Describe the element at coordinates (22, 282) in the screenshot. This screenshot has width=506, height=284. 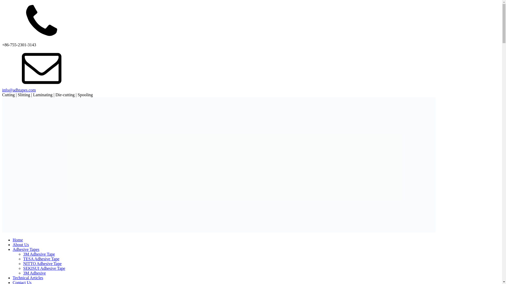
I see `Contact Us` at that location.